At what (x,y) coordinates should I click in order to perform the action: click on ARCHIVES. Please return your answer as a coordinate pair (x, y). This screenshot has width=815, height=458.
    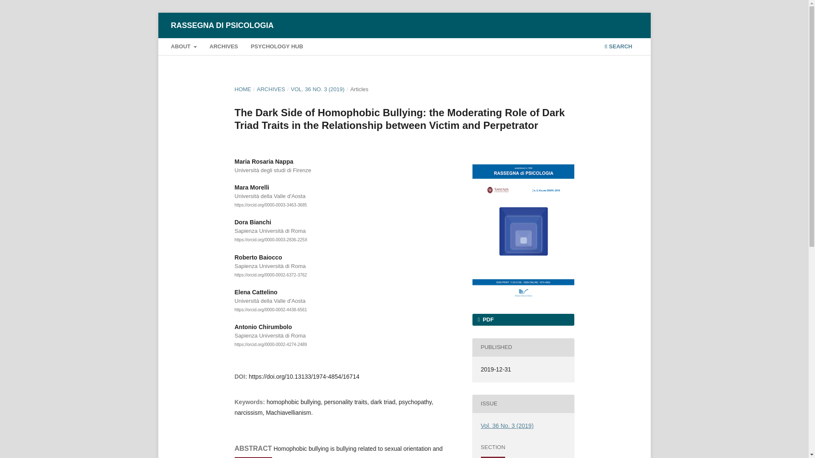
    Looking at the image, I should click on (223, 47).